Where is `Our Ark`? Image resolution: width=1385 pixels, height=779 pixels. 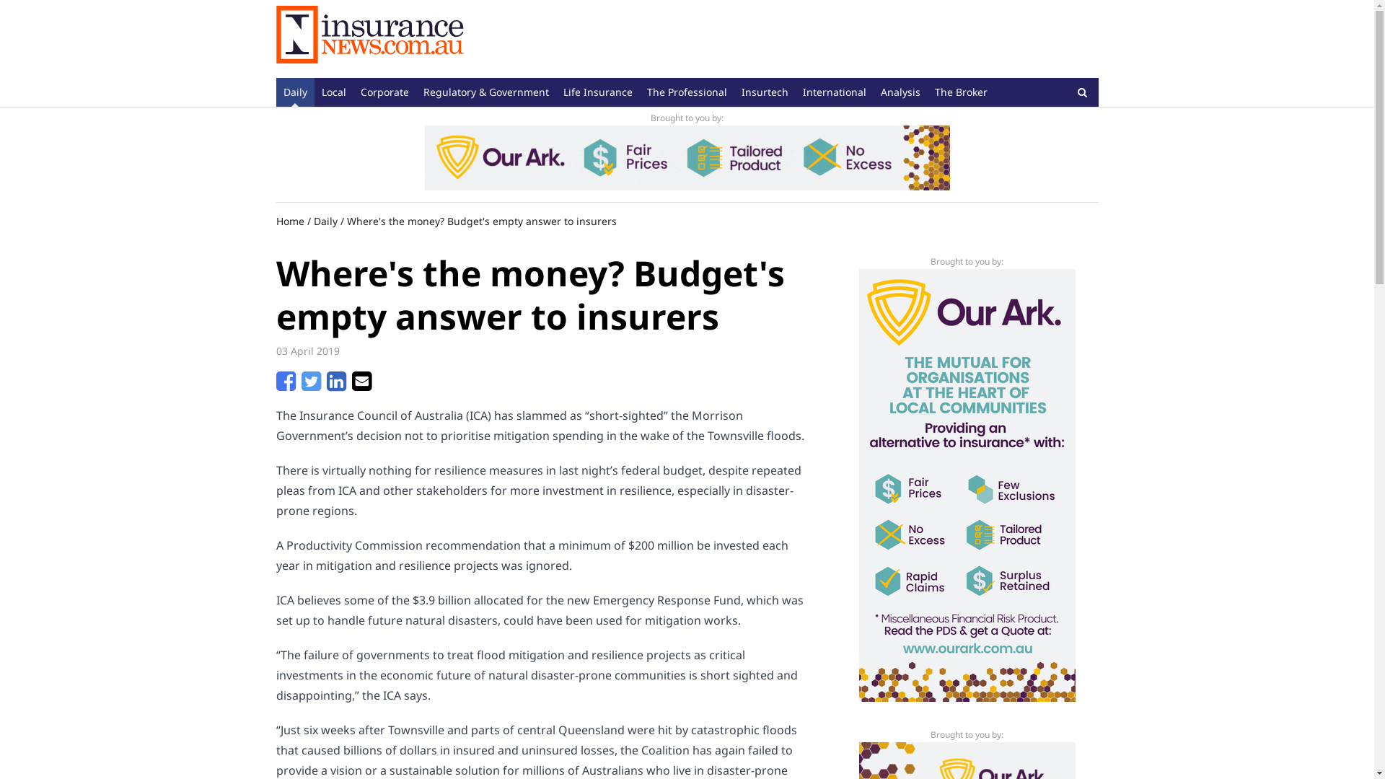
Our Ark is located at coordinates (967, 485).